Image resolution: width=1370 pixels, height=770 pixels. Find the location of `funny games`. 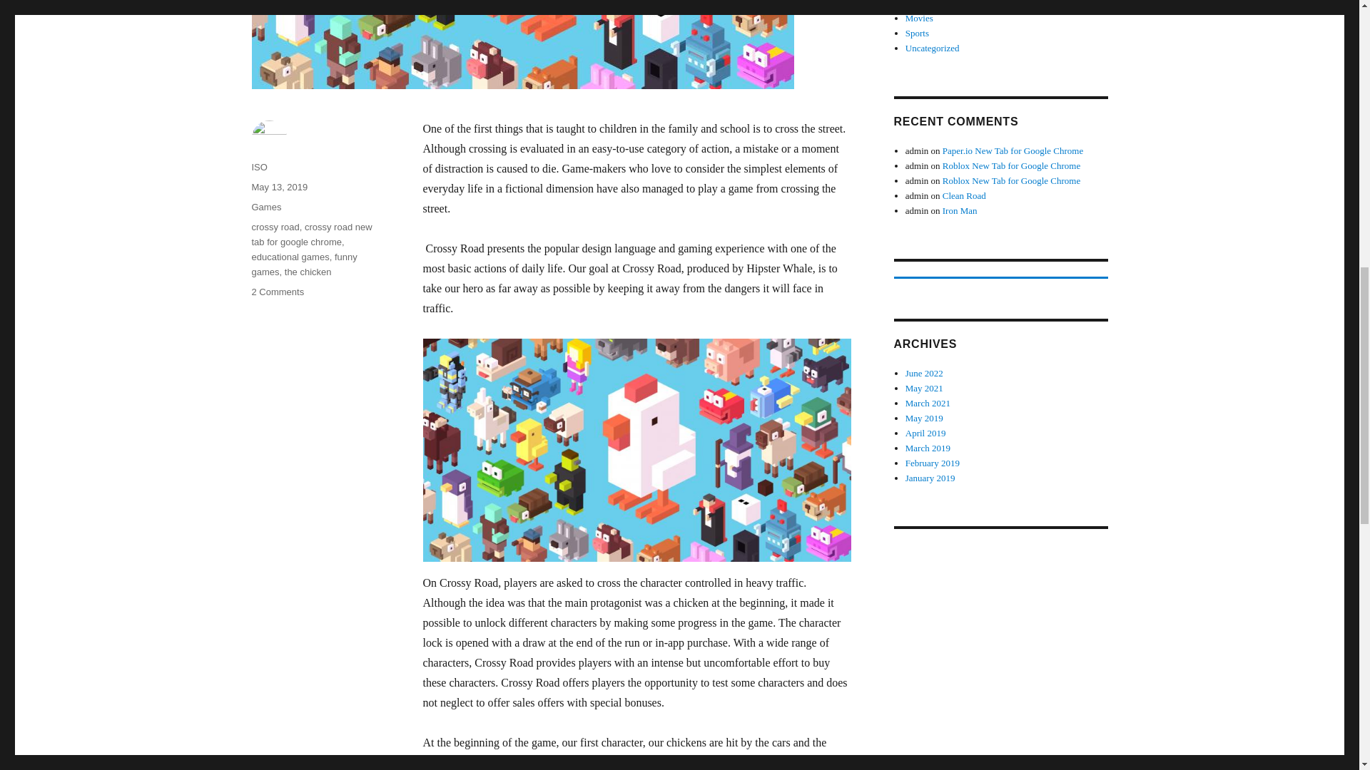

funny games is located at coordinates (277, 291).